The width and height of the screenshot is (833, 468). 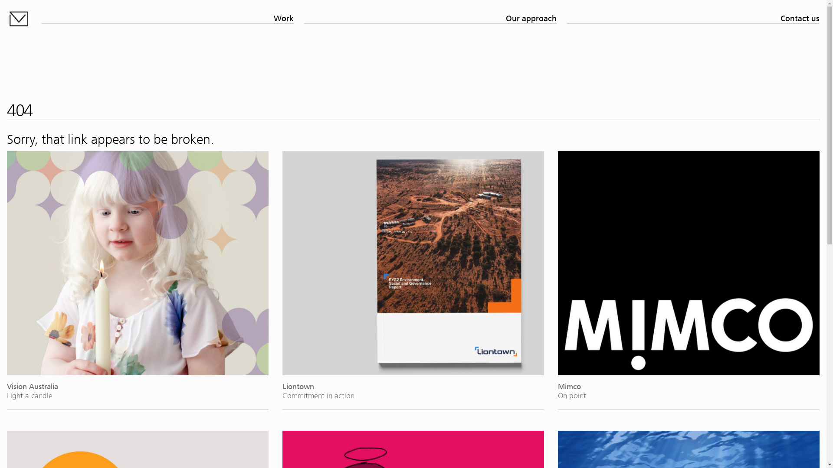 I want to click on Liontown
Commitment in action, so click(x=413, y=276).